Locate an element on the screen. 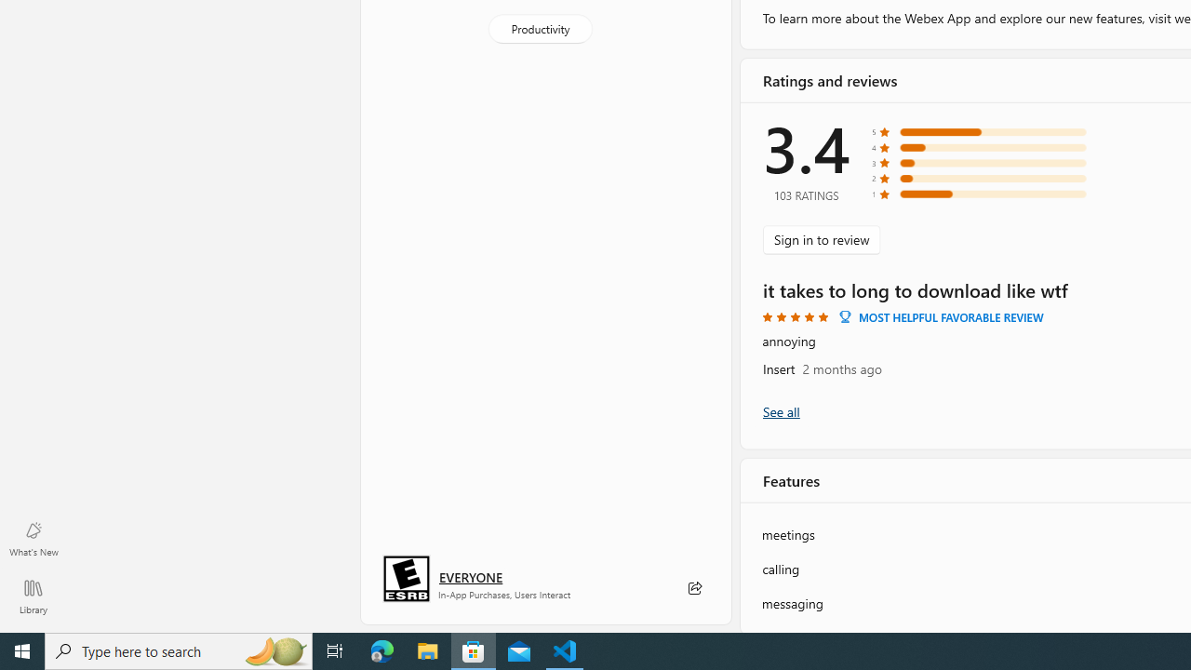  Share is located at coordinates (694, 588).